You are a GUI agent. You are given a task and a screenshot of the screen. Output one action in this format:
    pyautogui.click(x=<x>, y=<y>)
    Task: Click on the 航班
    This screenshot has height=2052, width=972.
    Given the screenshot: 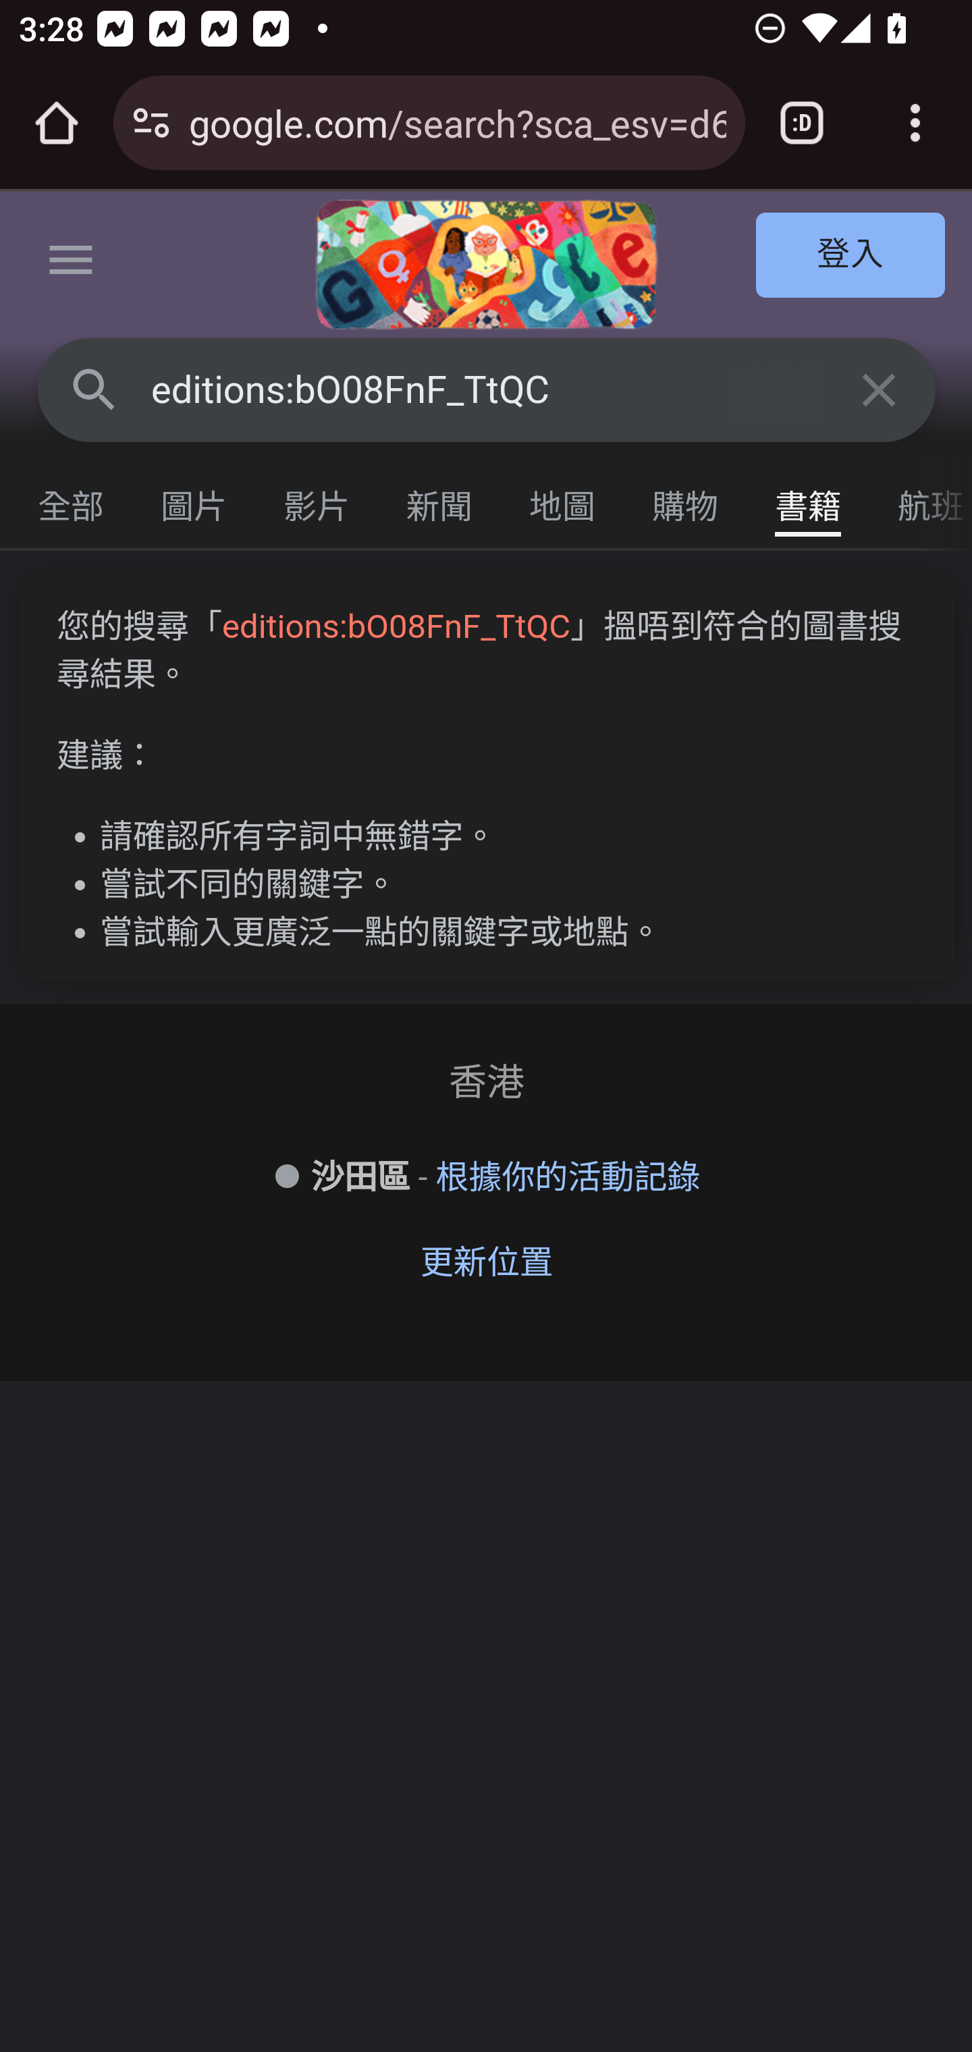 What is the action you would take?
    pyautogui.click(x=921, y=500)
    